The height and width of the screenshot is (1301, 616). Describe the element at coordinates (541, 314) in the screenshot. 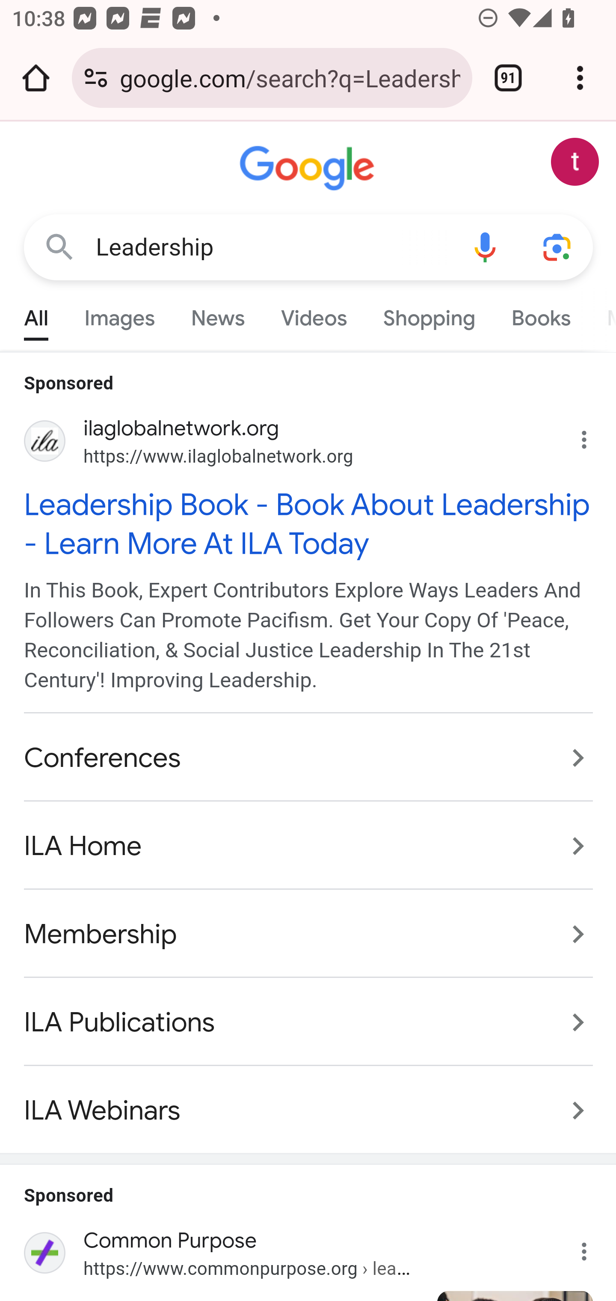

I see `Books` at that location.